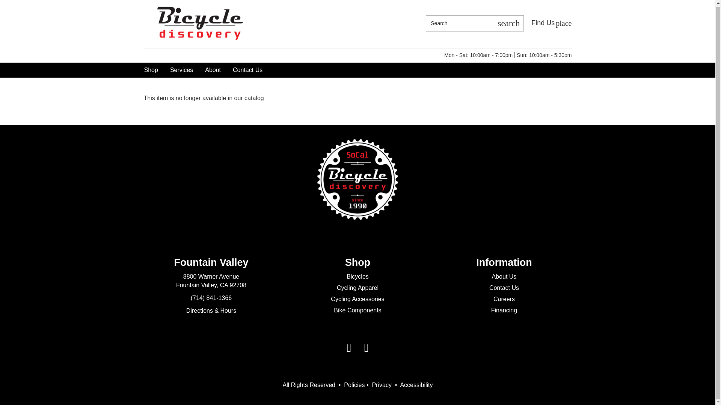 This screenshot has width=721, height=405. I want to click on Bicycle Discovery Home Page, so click(508, 23).